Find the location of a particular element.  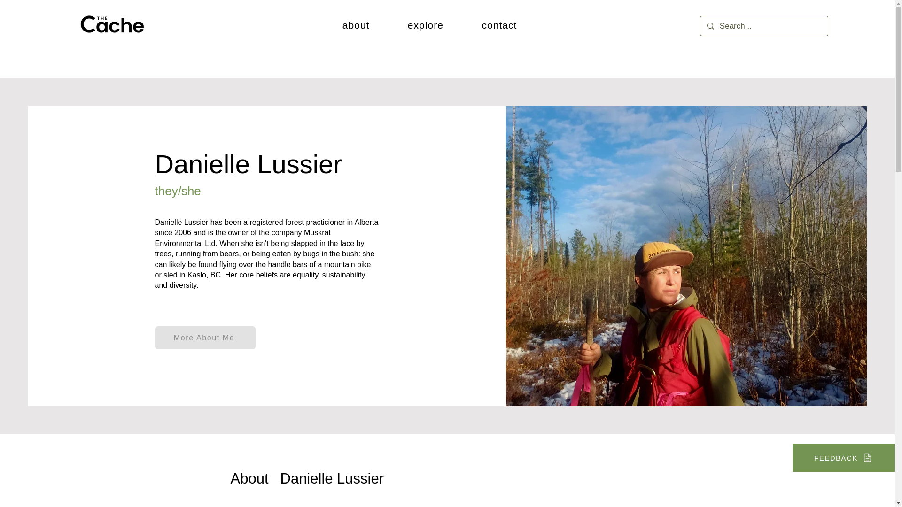

contact is located at coordinates (499, 25).